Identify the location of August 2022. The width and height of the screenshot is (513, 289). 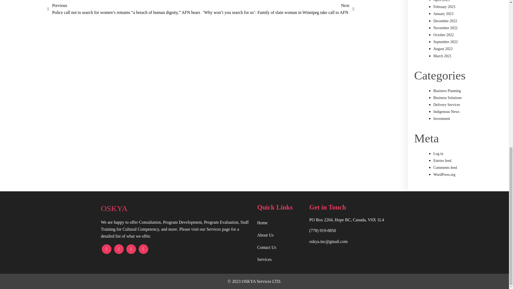
(443, 49).